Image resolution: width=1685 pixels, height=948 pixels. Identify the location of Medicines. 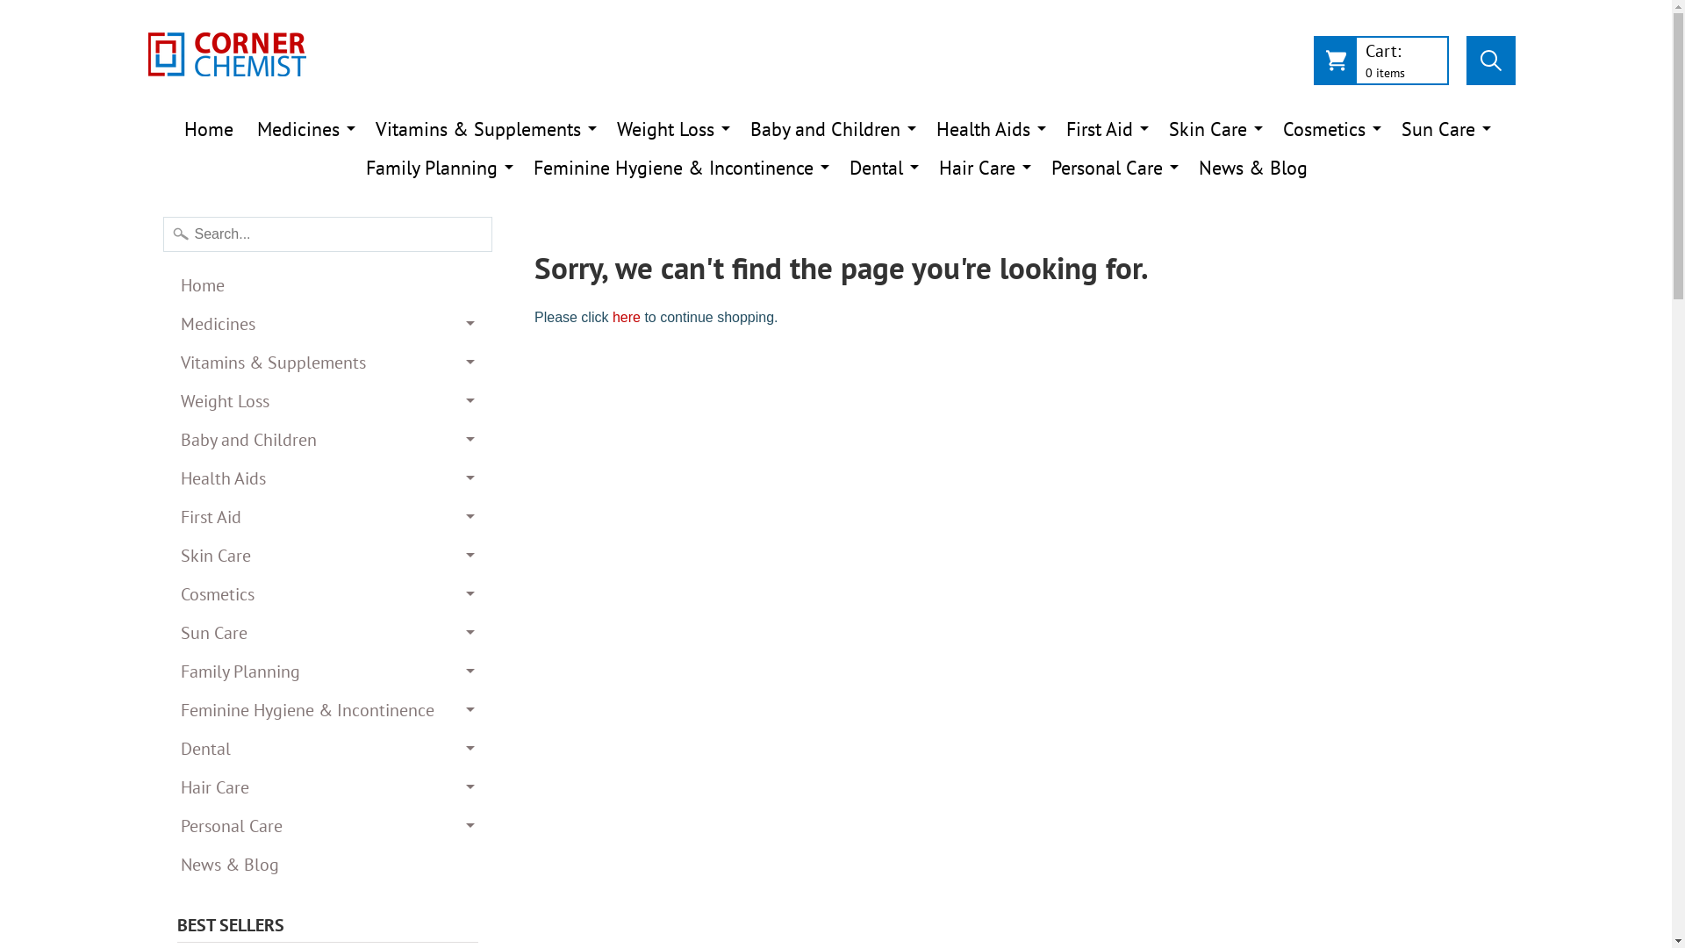
(328, 324).